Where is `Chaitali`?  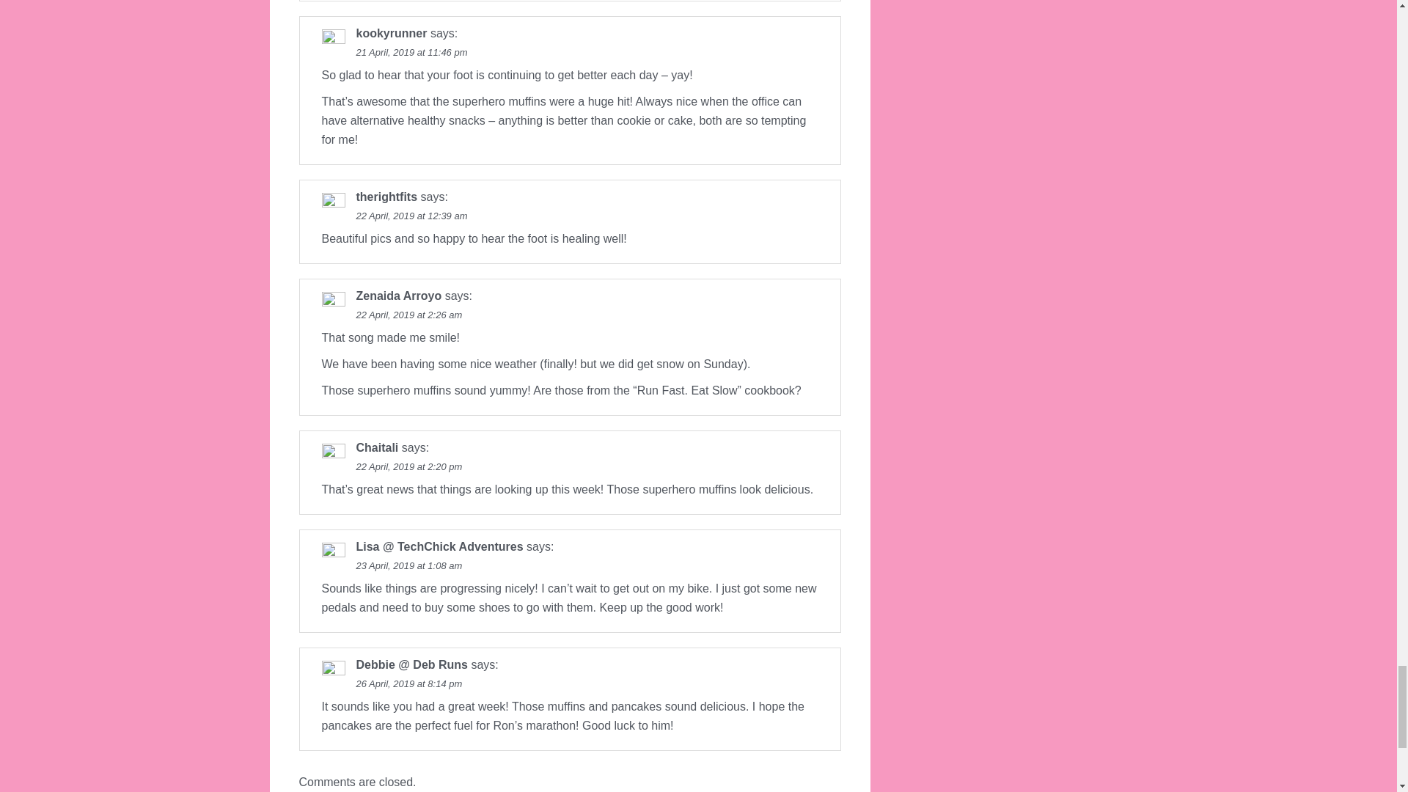 Chaitali is located at coordinates (377, 447).